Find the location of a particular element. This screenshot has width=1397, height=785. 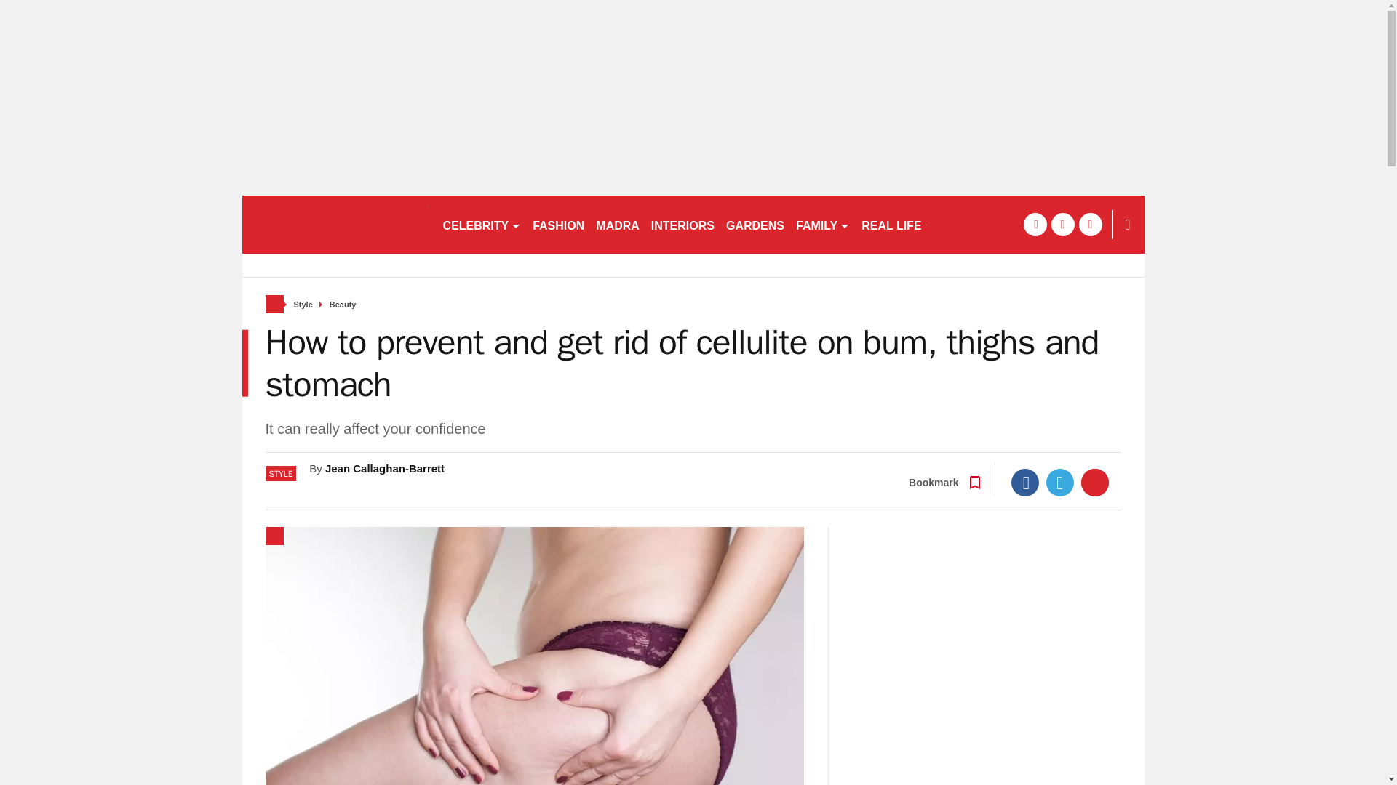

twitter is located at coordinates (1062, 224).